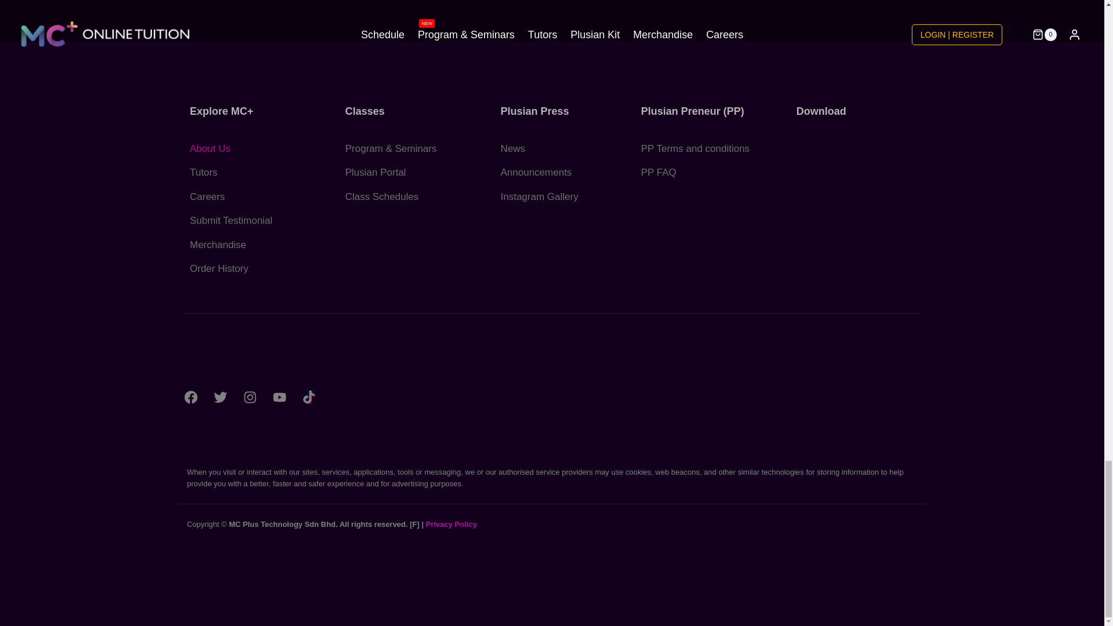 The image size is (1113, 626). Describe the element at coordinates (253, 220) in the screenshot. I see `Submit Testimonial` at that location.